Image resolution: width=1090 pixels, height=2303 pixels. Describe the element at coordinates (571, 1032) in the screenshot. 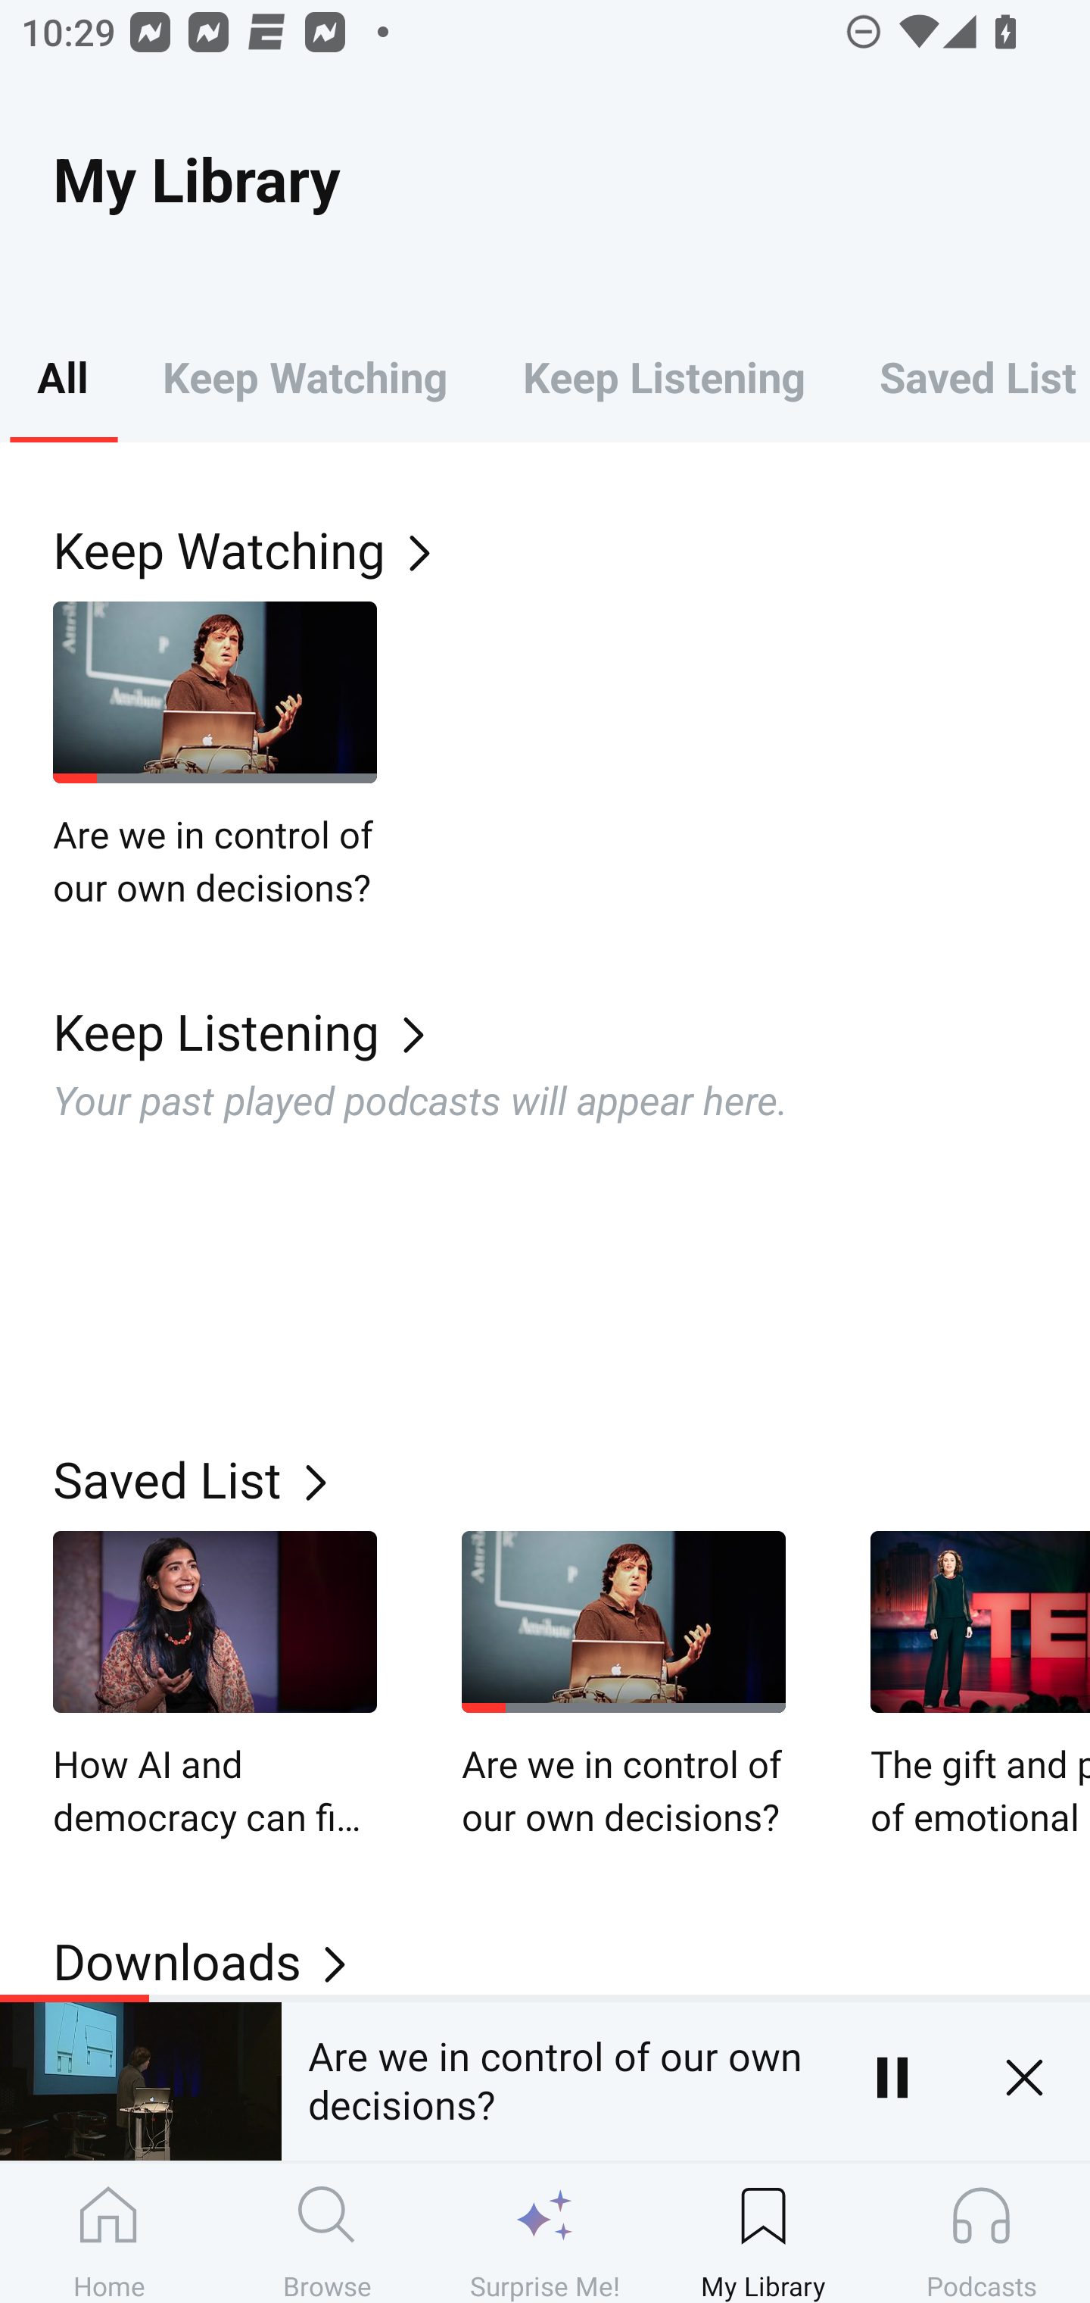

I see `Keep Listening` at that location.